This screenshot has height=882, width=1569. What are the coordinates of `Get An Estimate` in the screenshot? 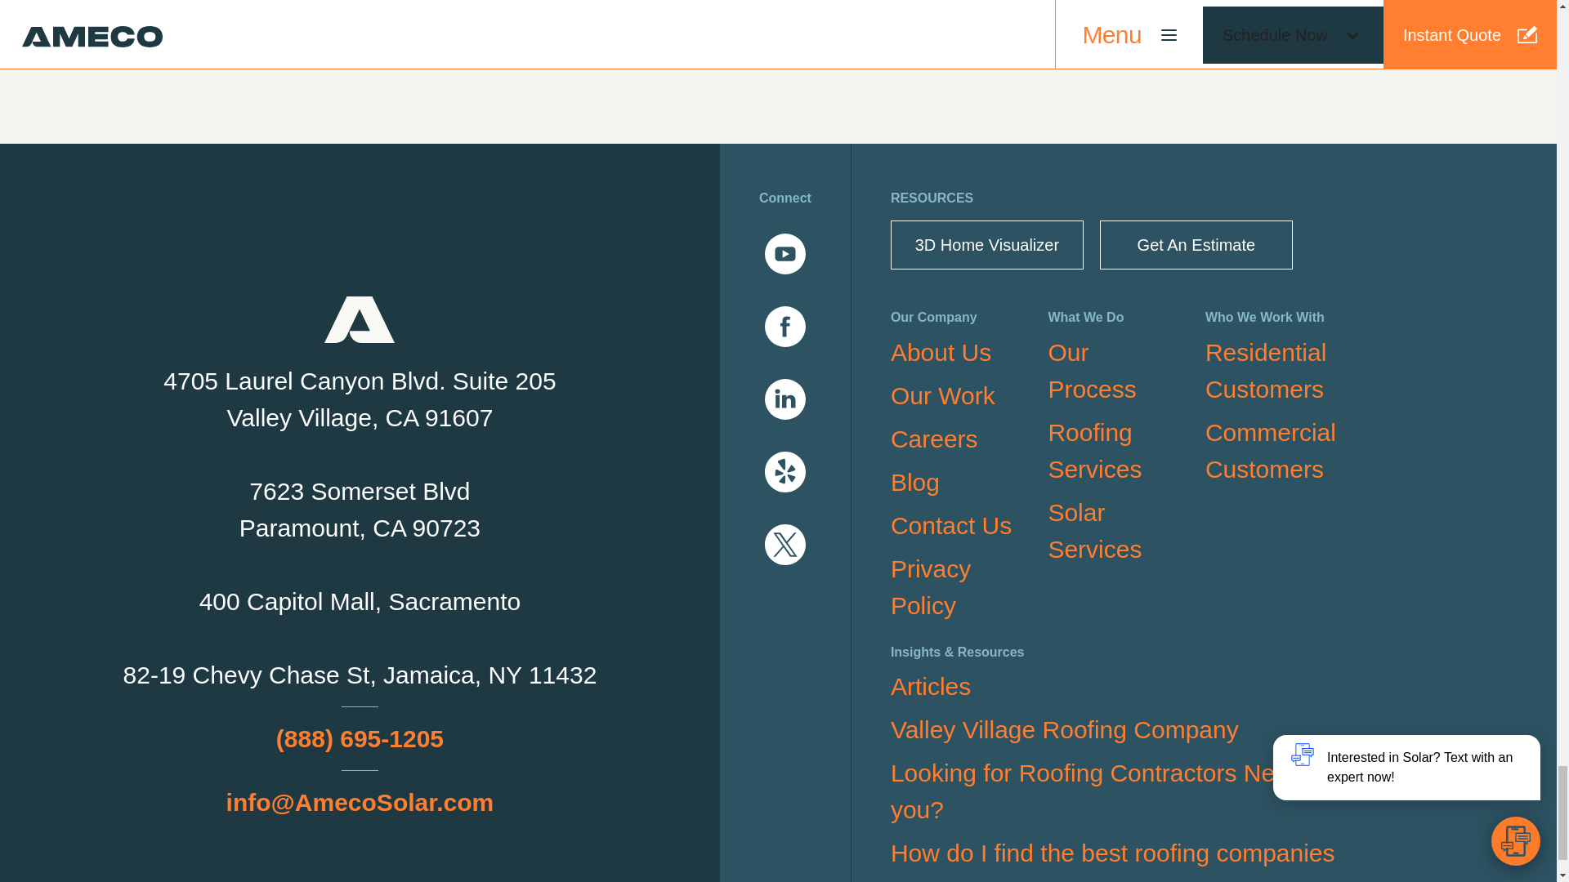 It's located at (1196, 245).